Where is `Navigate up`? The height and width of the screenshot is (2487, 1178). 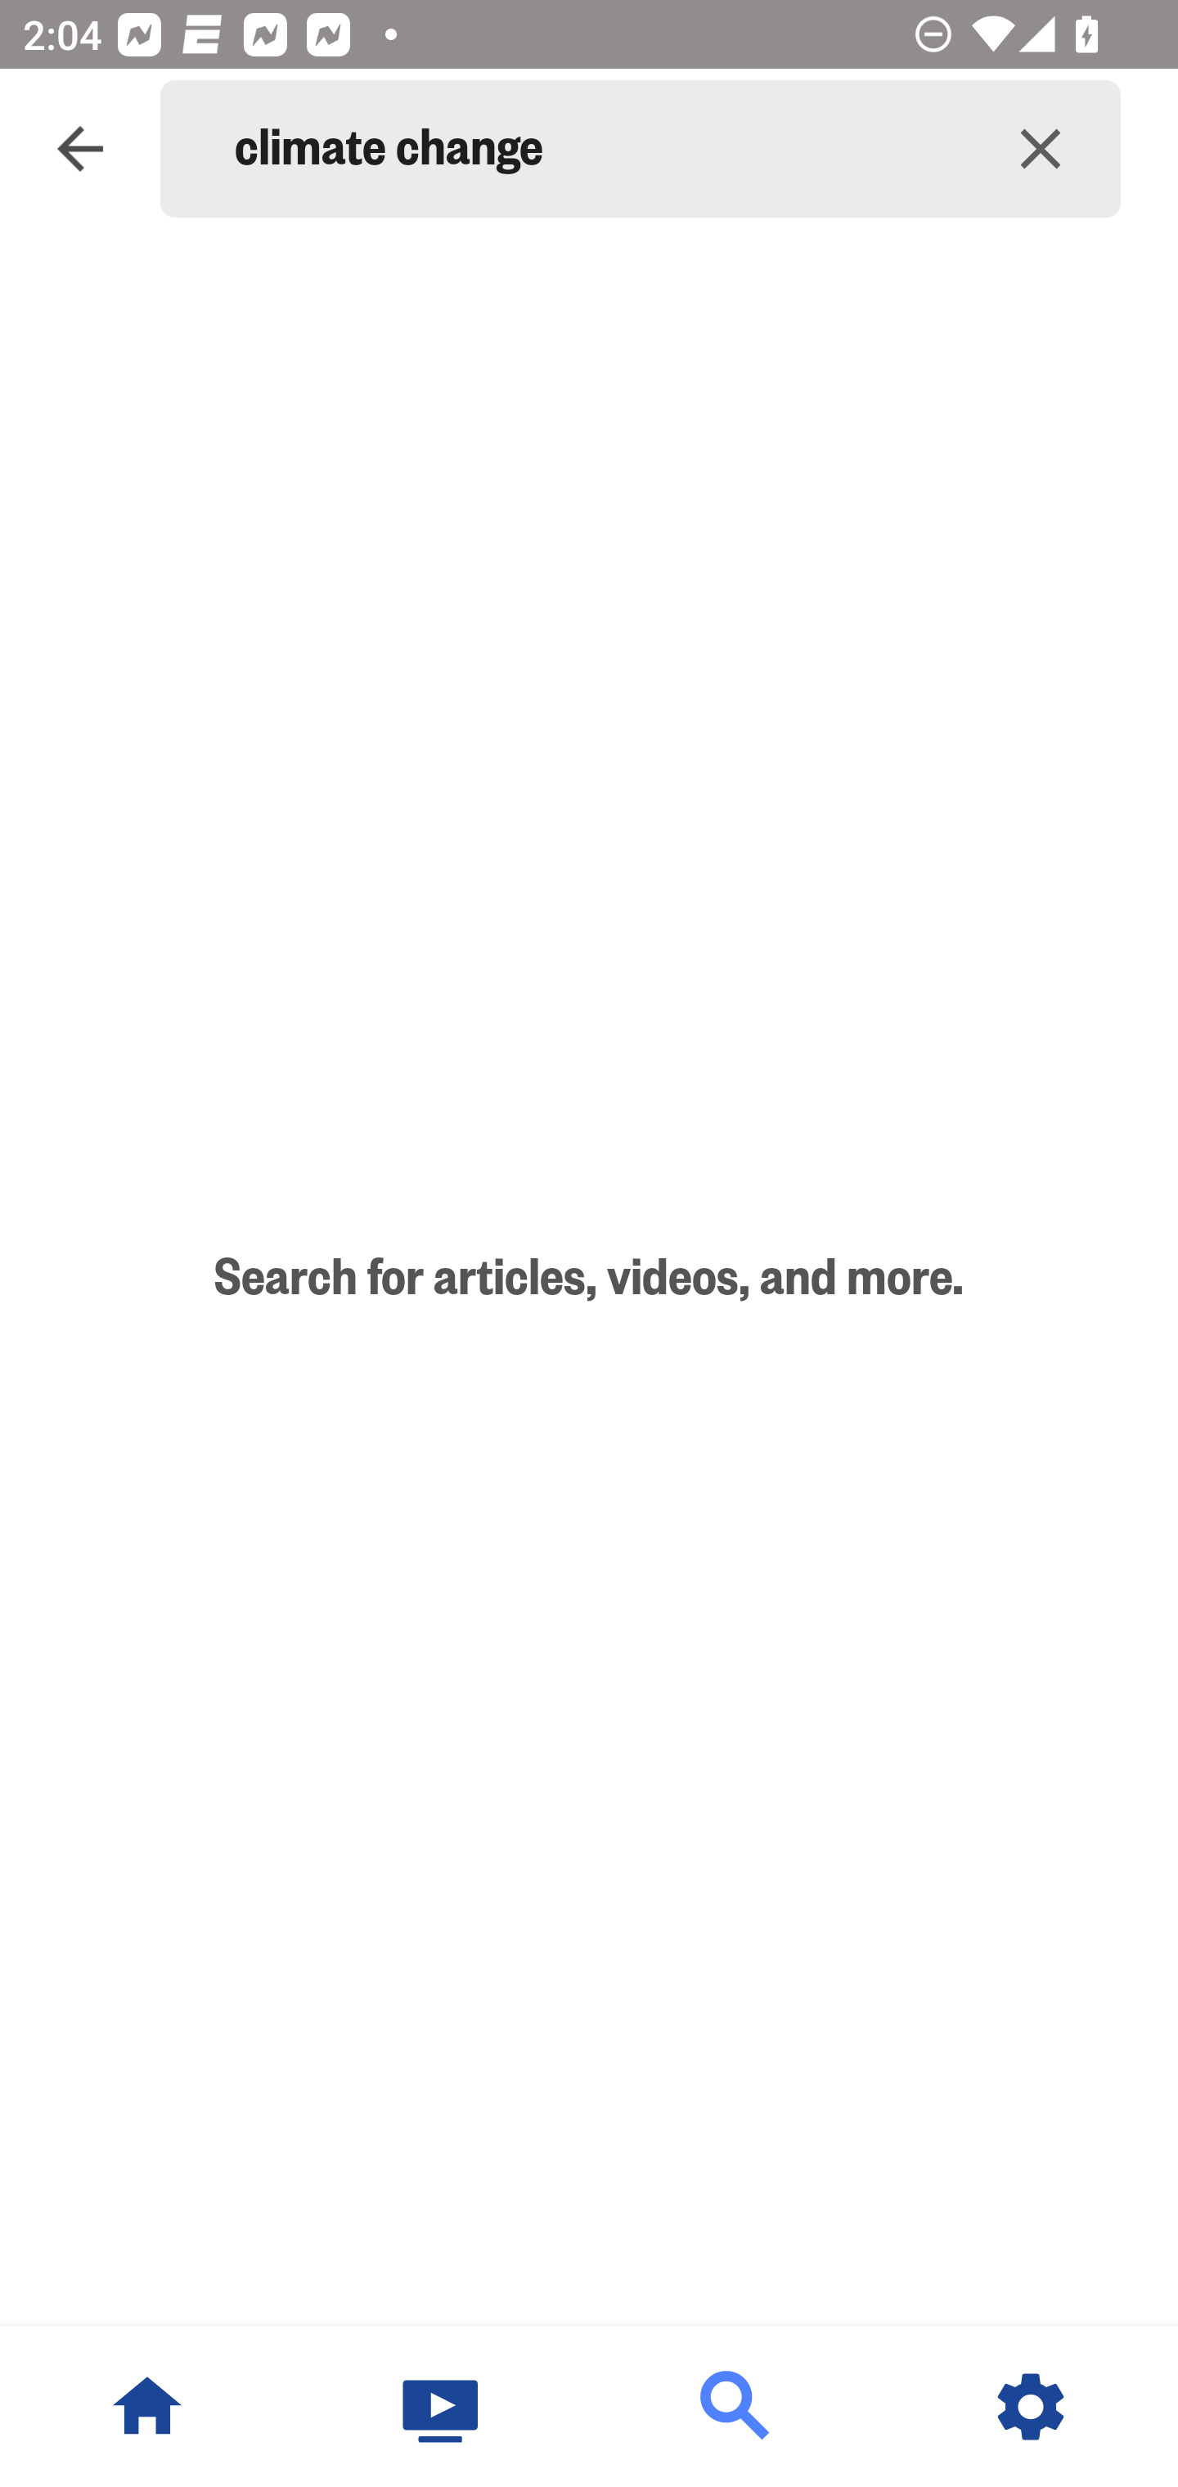
Navigate up is located at coordinates (80, 149).